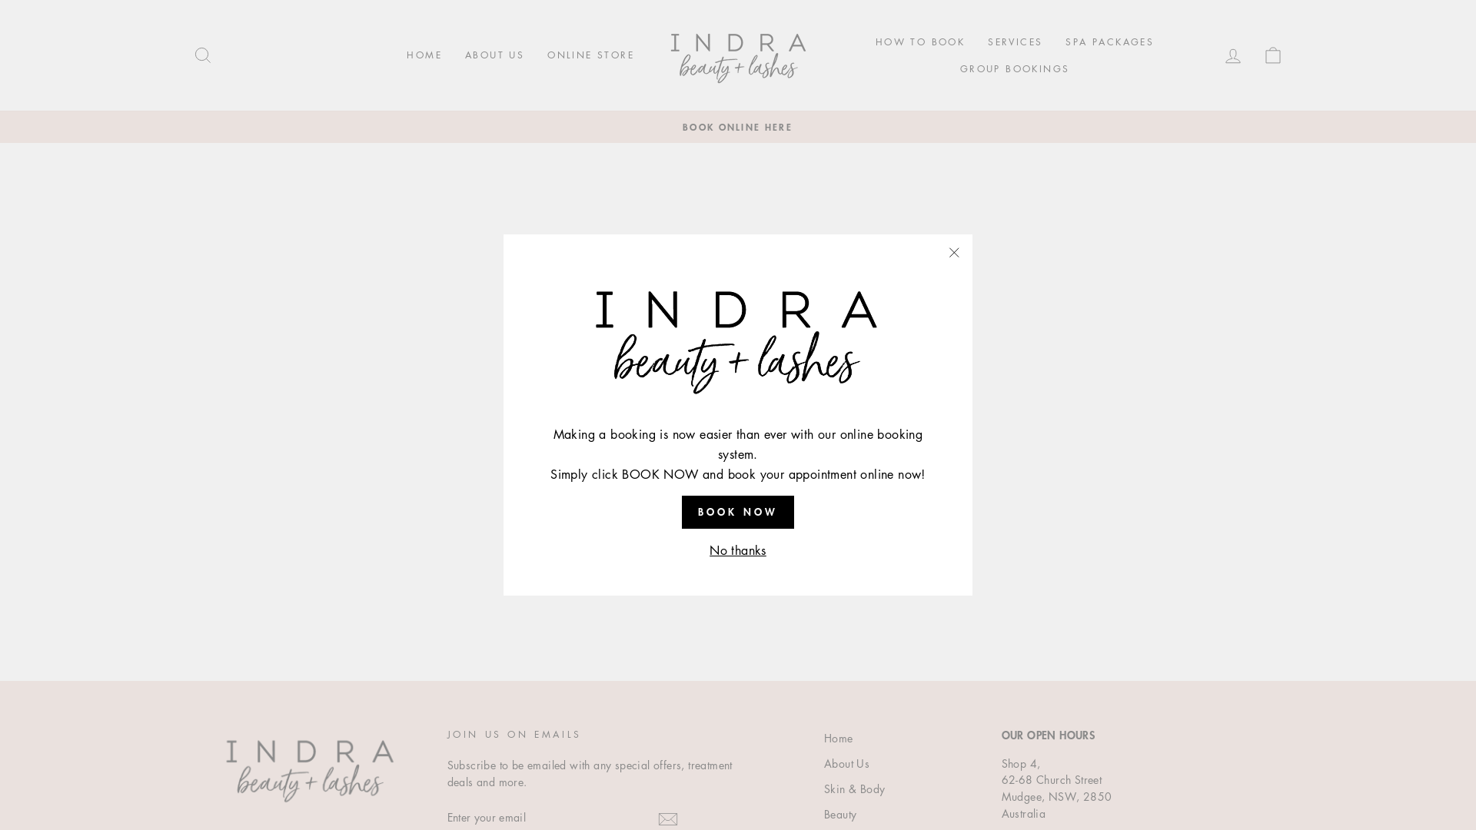 The width and height of the screenshot is (1476, 830). What do you see at coordinates (1233, 55) in the screenshot?
I see `LOG IN` at bounding box center [1233, 55].